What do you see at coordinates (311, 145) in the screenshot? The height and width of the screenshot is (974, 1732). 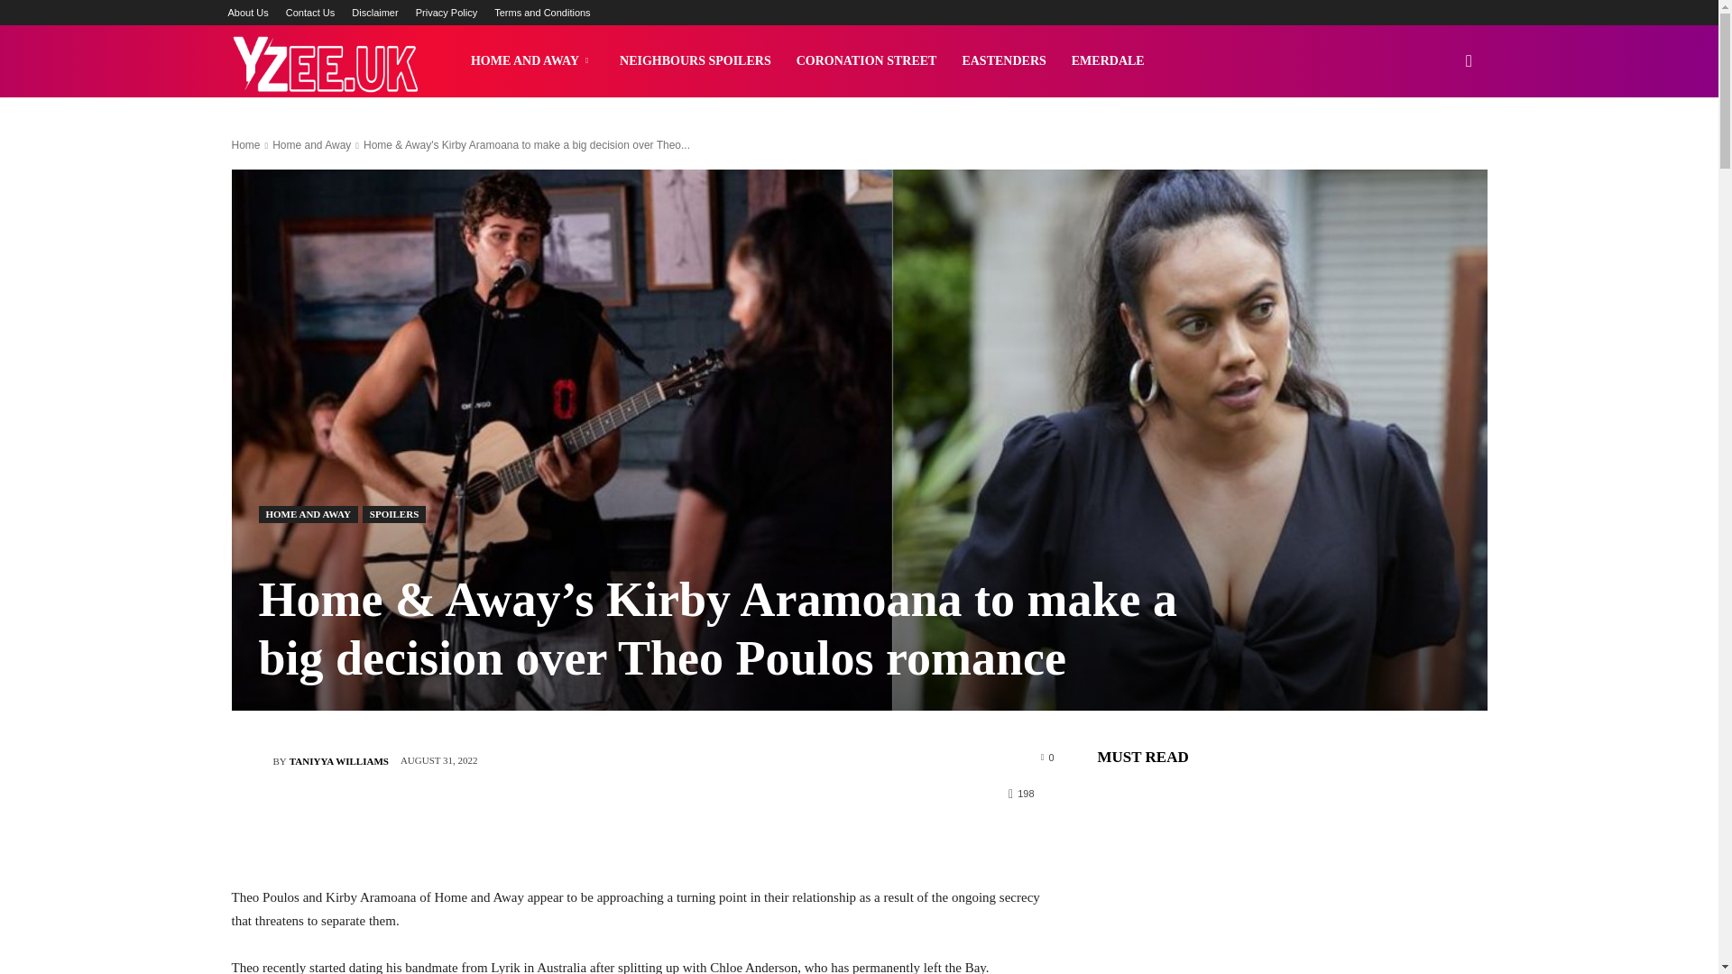 I see `View all posts in Home and Away` at bounding box center [311, 145].